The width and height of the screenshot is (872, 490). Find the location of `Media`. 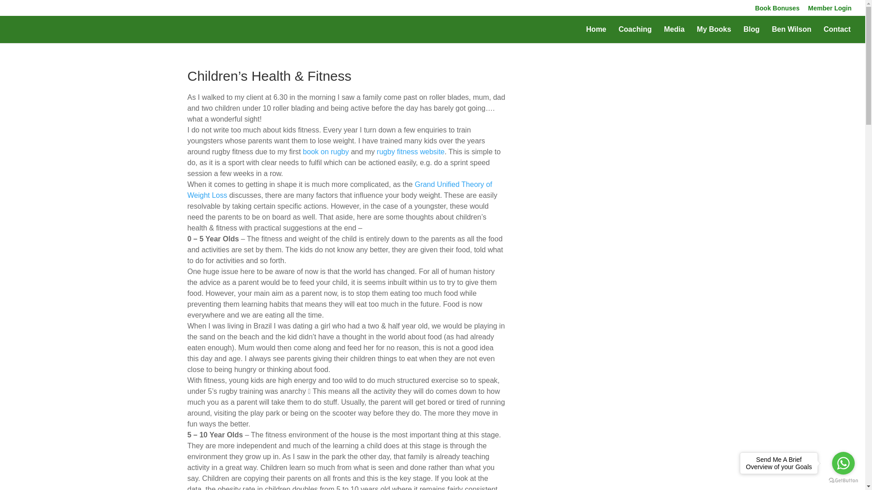

Media is located at coordinates (674, 34).